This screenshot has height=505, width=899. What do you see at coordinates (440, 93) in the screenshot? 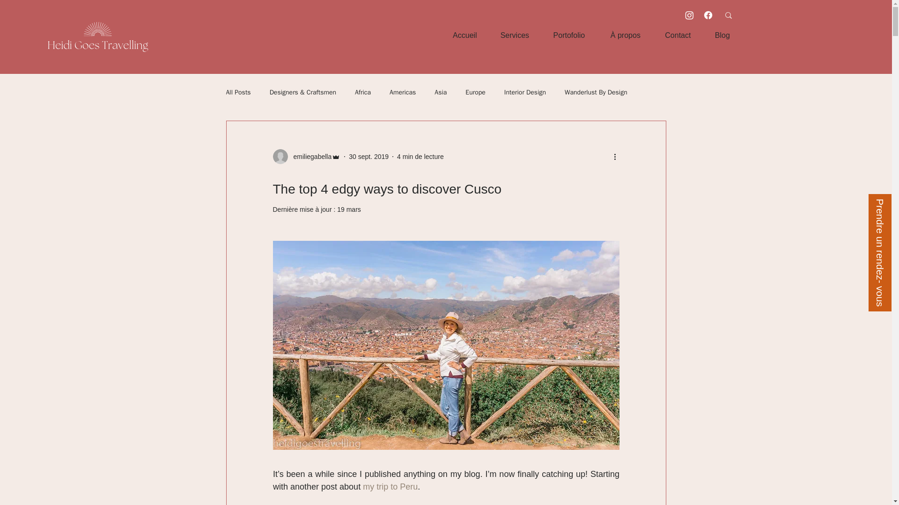
I see `Asia` at bounding box center [440, 93].